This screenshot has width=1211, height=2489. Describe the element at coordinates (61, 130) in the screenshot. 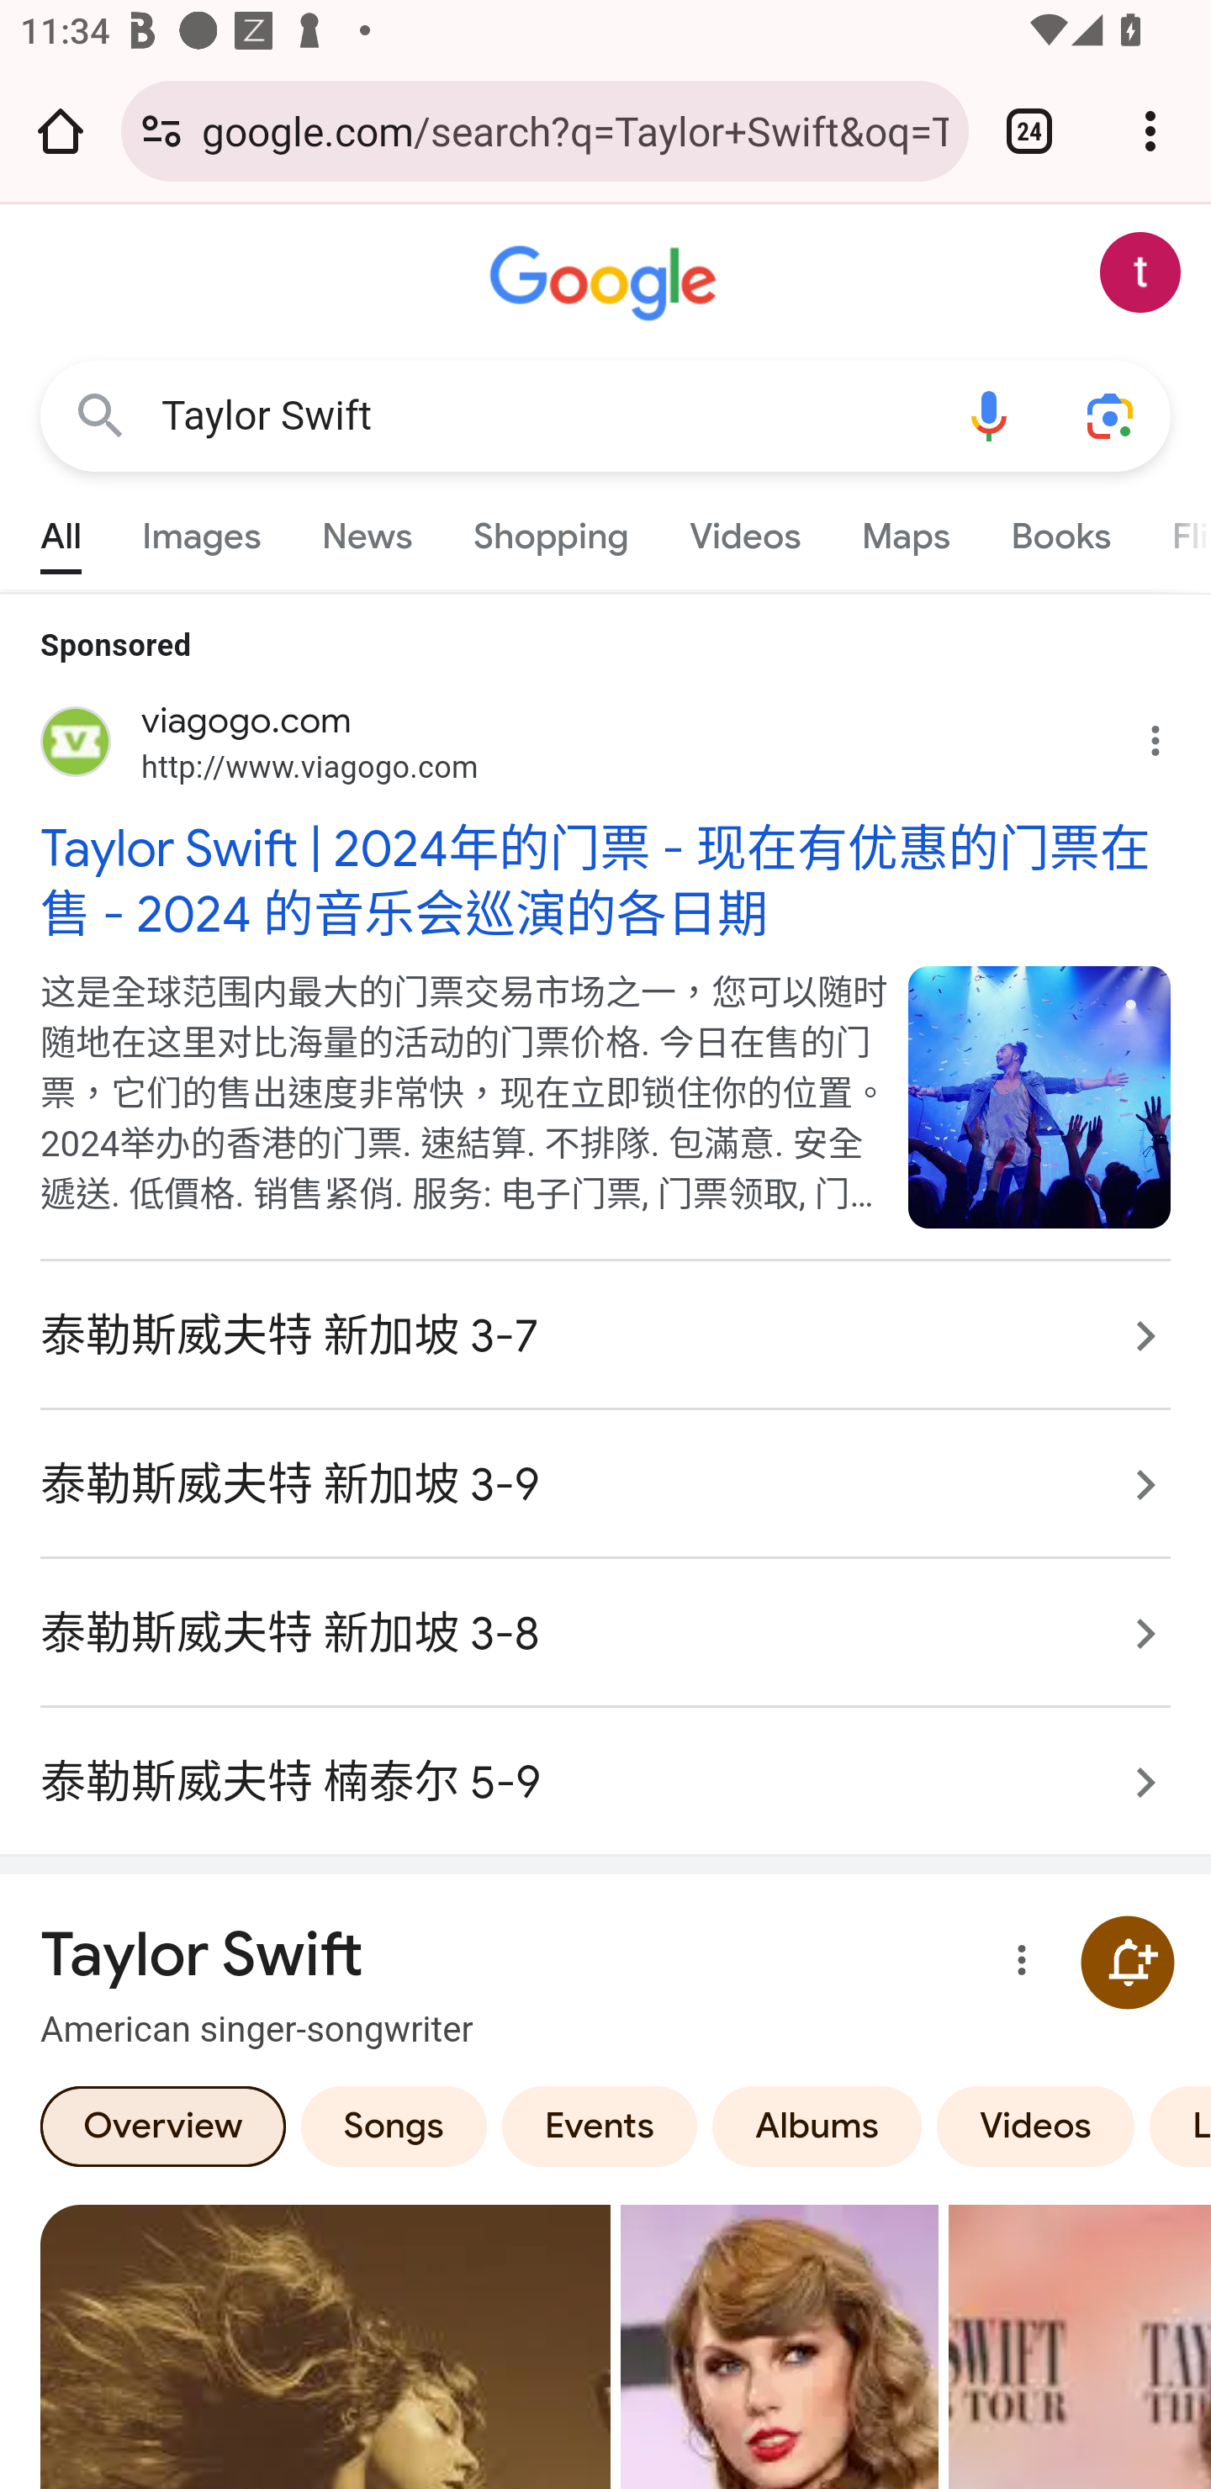

I see `Open the home page` at that location.